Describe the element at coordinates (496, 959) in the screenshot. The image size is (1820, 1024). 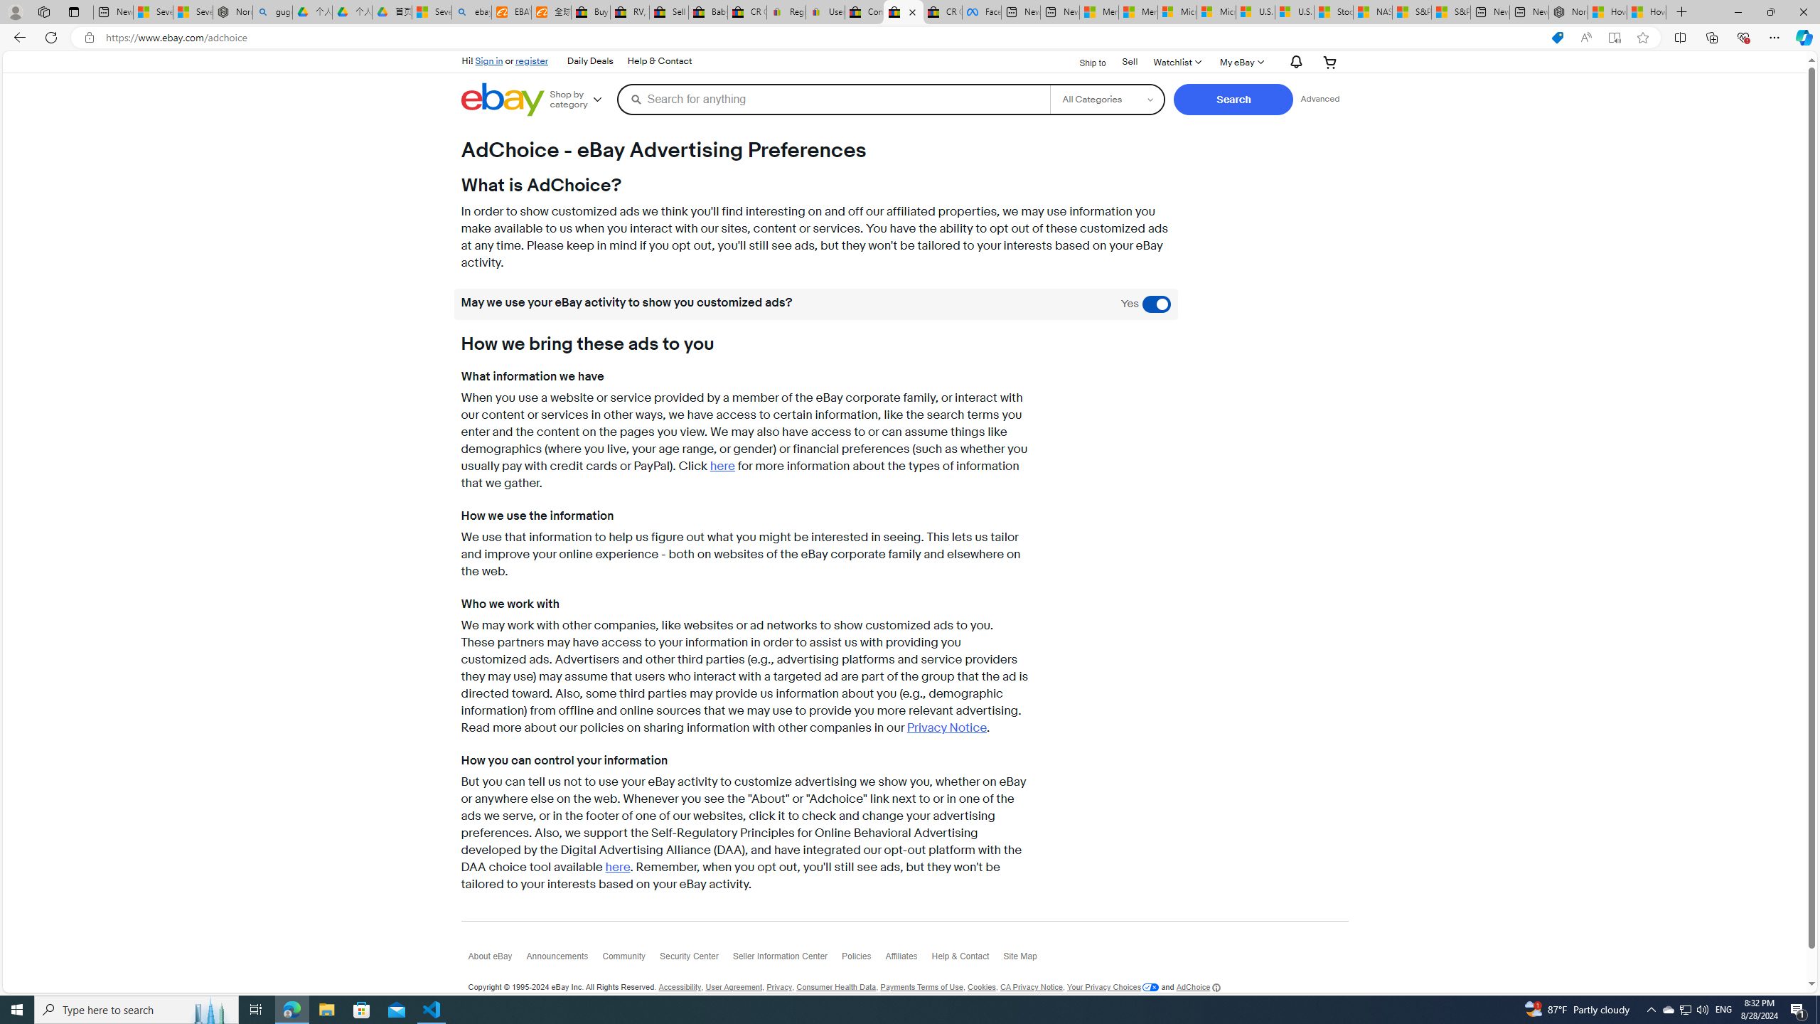
I see `About eBay` at that location.